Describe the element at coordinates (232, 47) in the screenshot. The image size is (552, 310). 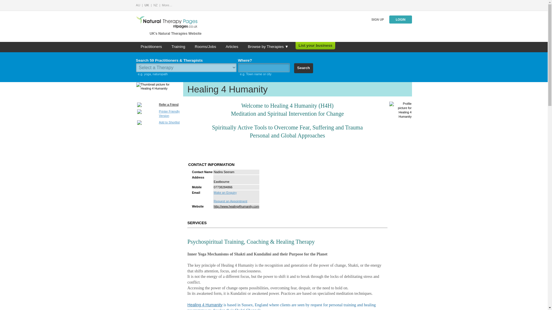
I see `Articles` at that location.